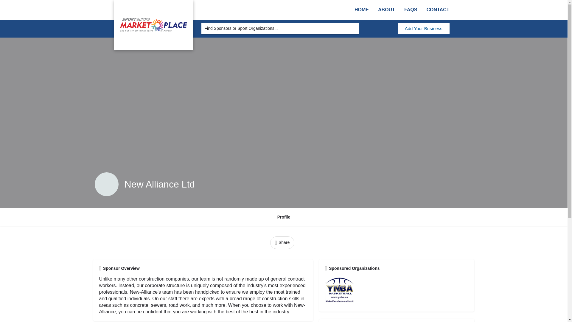  What do you see at coordinates (424, 28) in the screenshot?
I see `Add Your Business` at bounding box center [424, 28].